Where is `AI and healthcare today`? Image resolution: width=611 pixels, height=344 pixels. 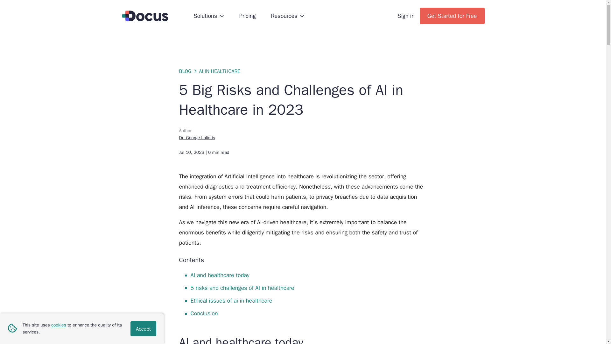 AI and healthcare today is located at coordinates (220, 275).